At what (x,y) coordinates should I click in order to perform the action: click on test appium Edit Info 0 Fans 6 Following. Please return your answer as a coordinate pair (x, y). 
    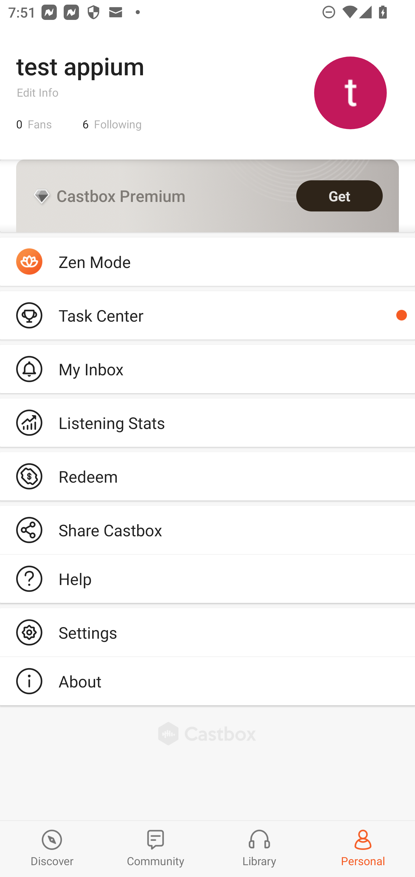
    Looking at the image, I should click on (207, 92).